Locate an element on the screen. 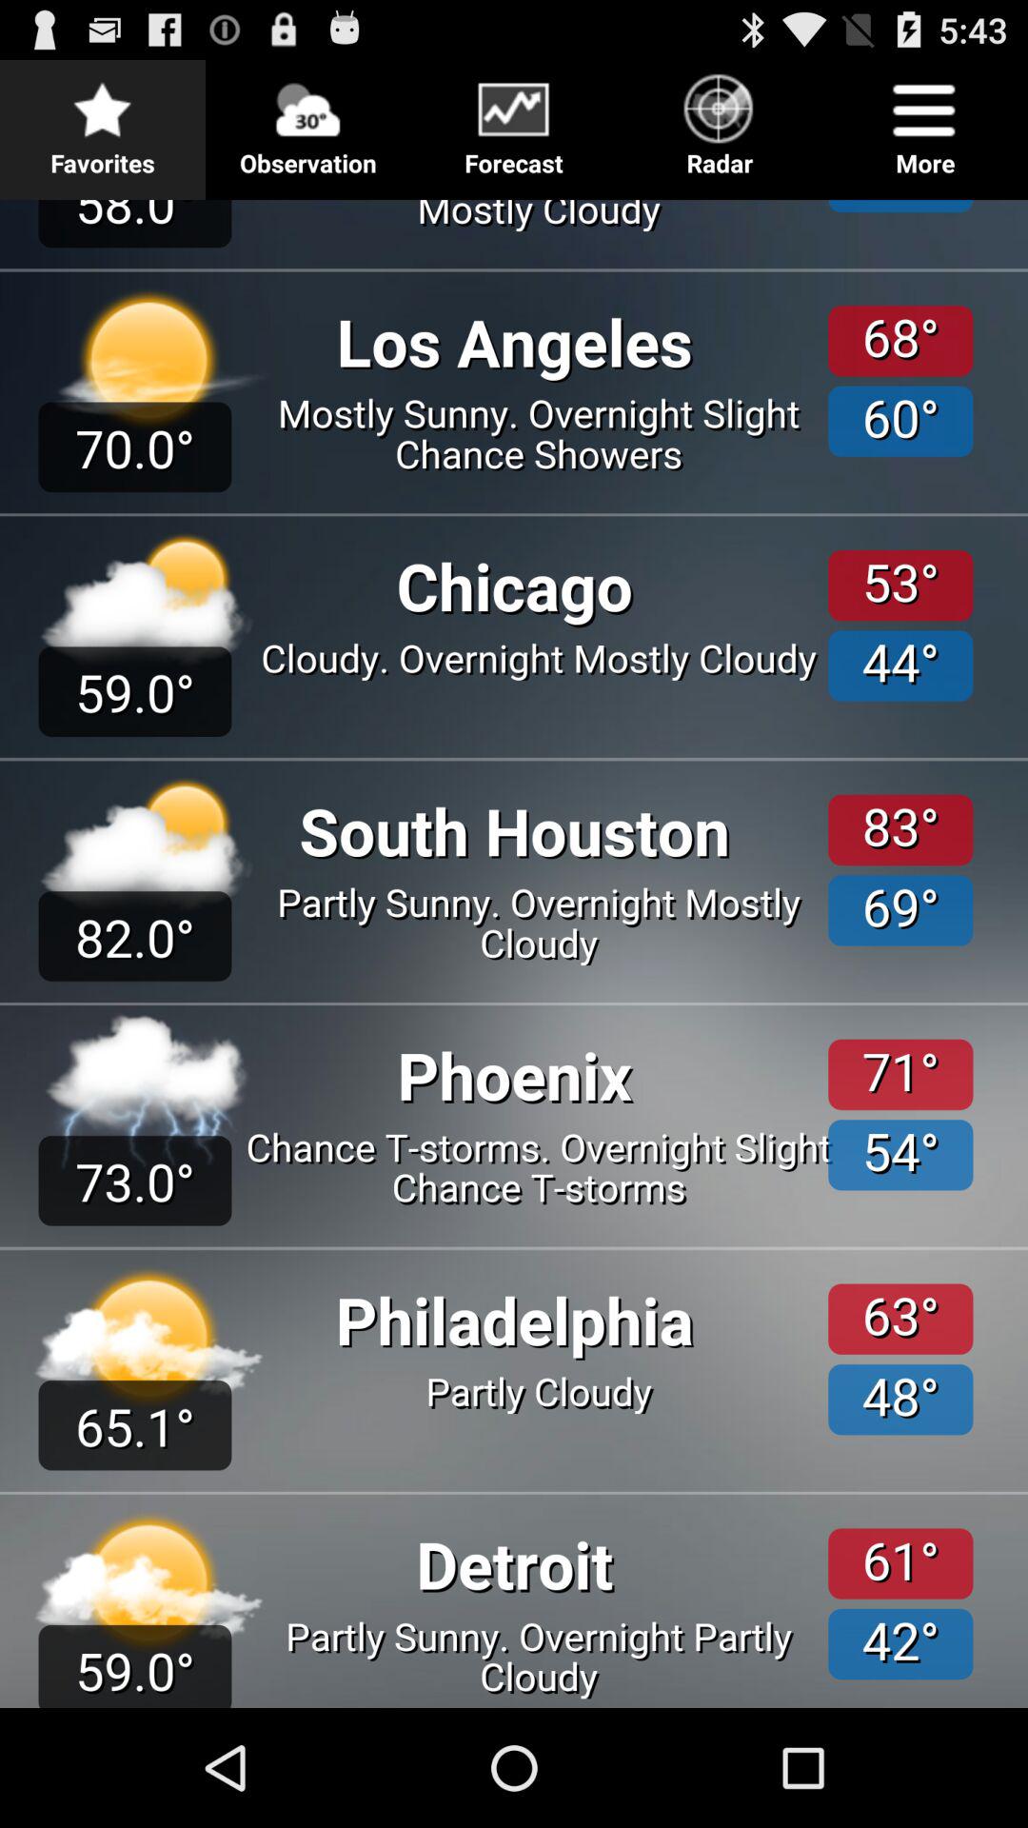 The height and width of the screenshot is (1828, 1028). toggle weather option is located at coordinates (514, 946).